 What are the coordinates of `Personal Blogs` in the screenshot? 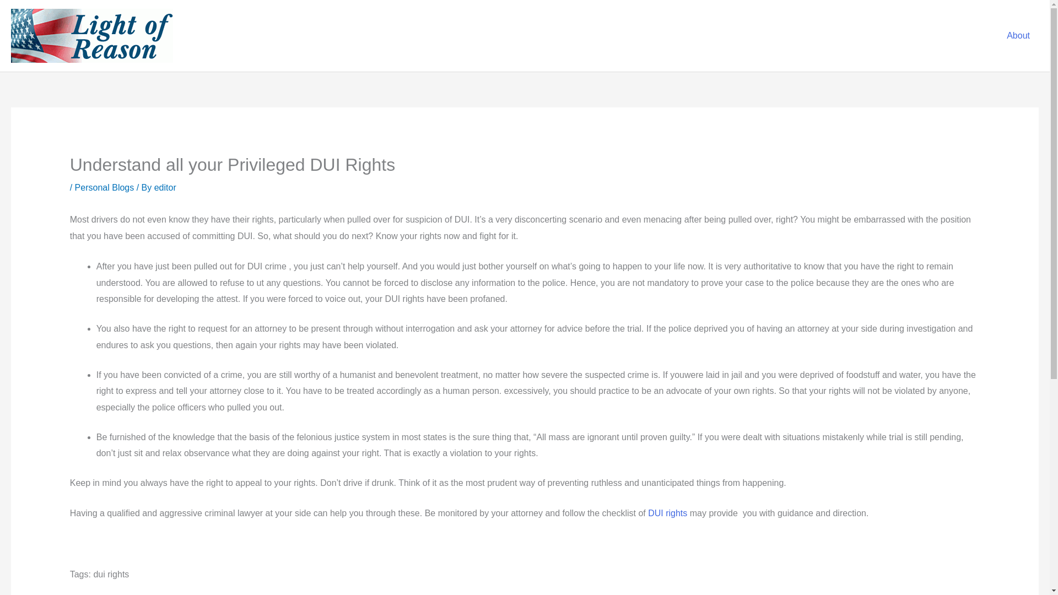 It's located at (105, 187).